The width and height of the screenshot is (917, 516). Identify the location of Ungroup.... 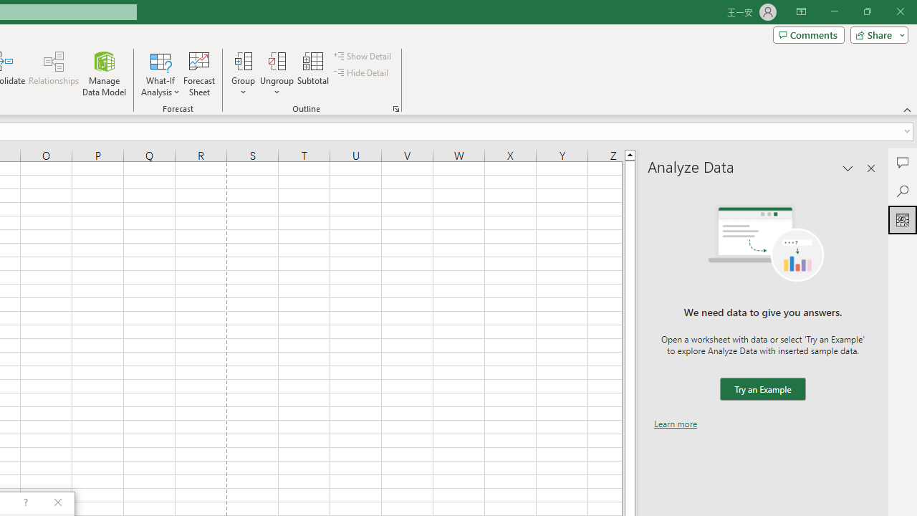
(277, 73).